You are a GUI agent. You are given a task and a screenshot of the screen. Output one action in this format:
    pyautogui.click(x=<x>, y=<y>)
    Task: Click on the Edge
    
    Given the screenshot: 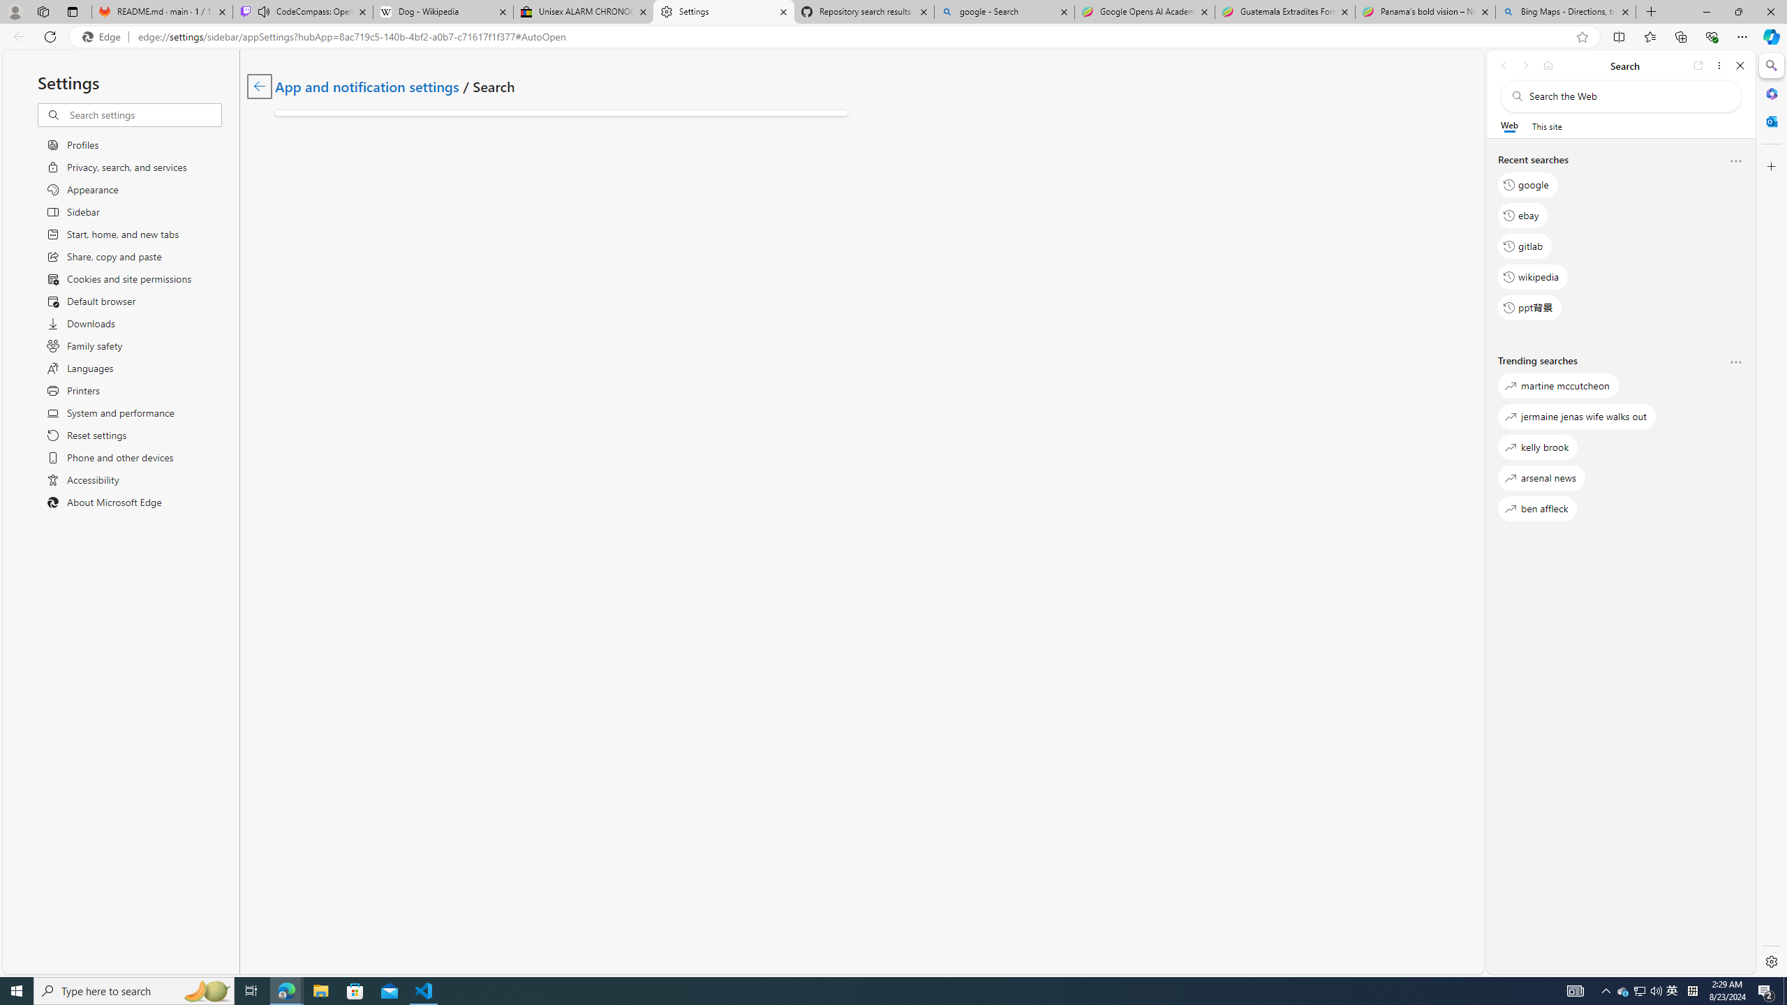 What is the action you would take?
    pyautogui.click(x=104, y=37)
    